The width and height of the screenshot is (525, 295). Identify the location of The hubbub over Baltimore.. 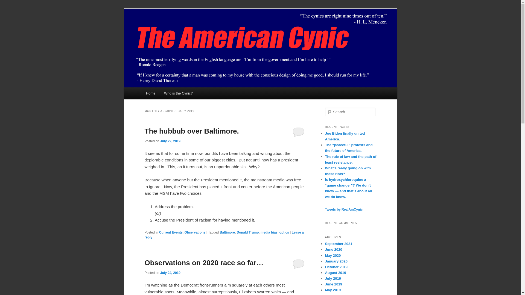
(191, 131).